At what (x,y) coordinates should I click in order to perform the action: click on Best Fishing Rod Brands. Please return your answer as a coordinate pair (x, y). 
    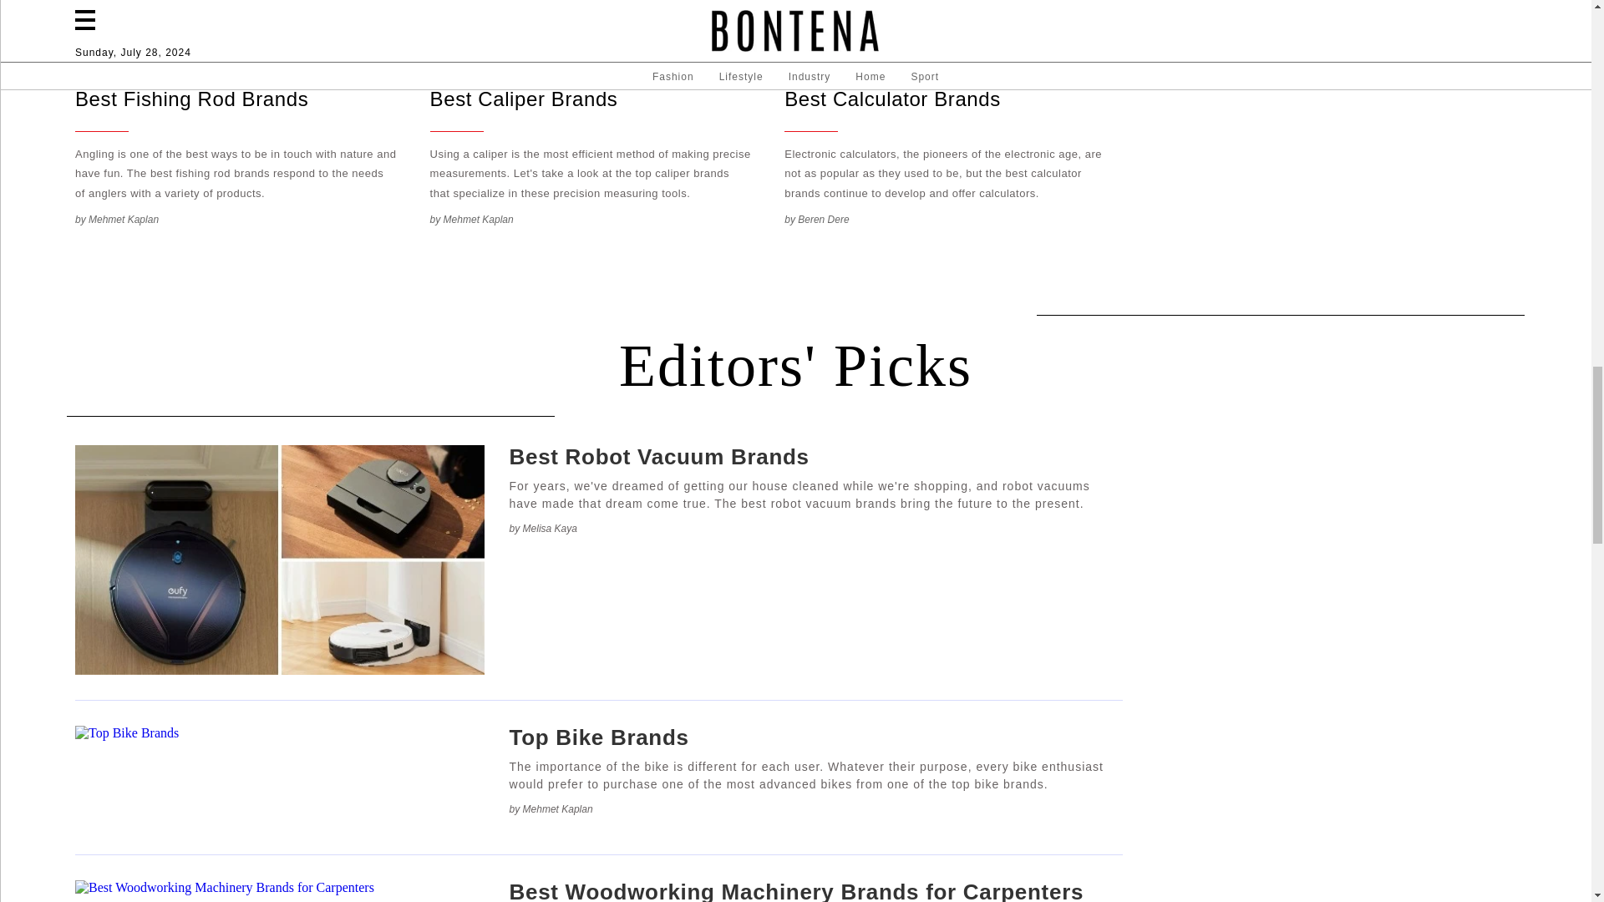
    Looking at the image, I should click on (238, 49).